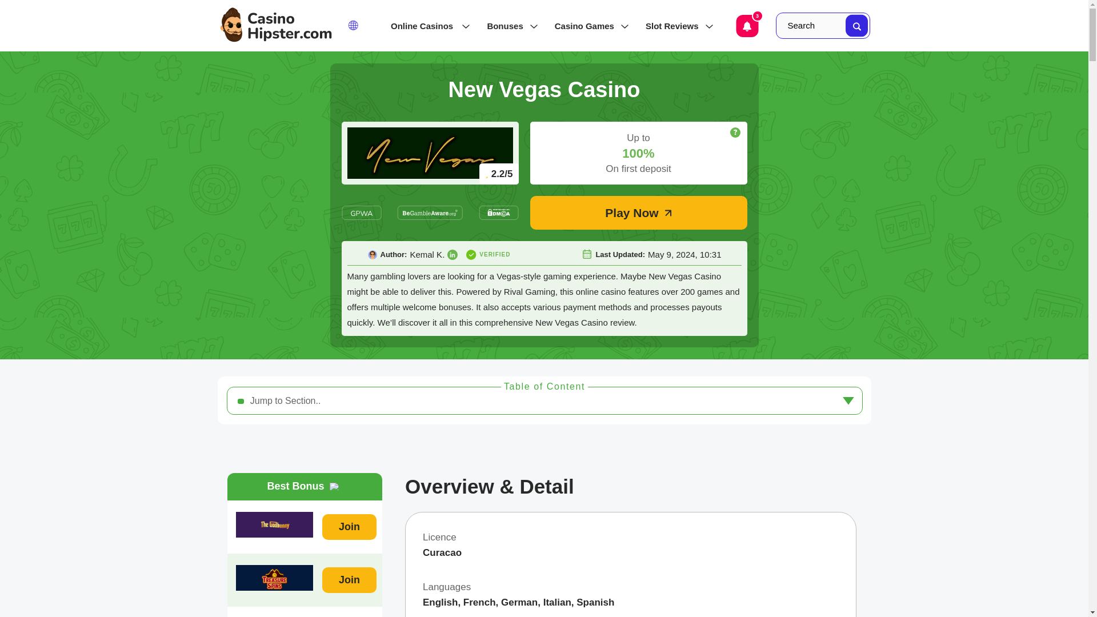 This screenshot has width=1097, height=617. I want to click on GodBunny, so click(274, 524).